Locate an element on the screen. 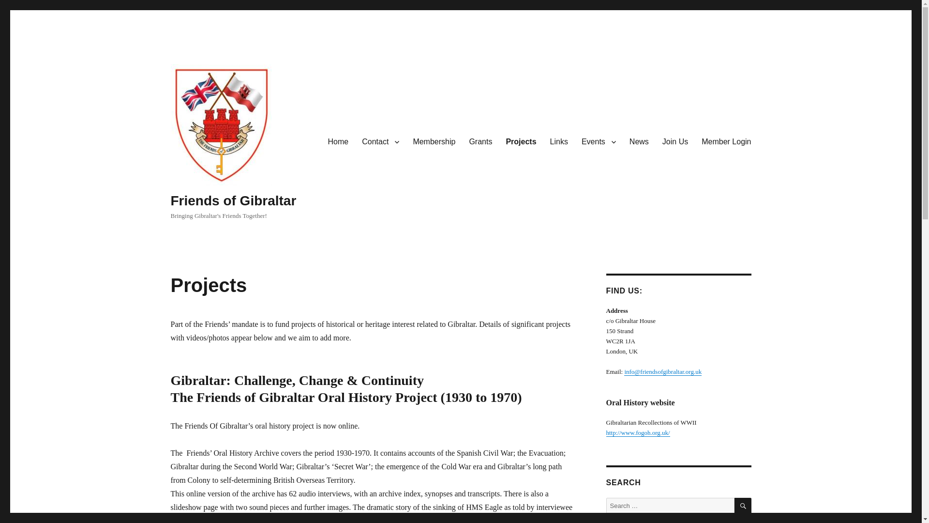  Events is located at coordinates (599, 142).